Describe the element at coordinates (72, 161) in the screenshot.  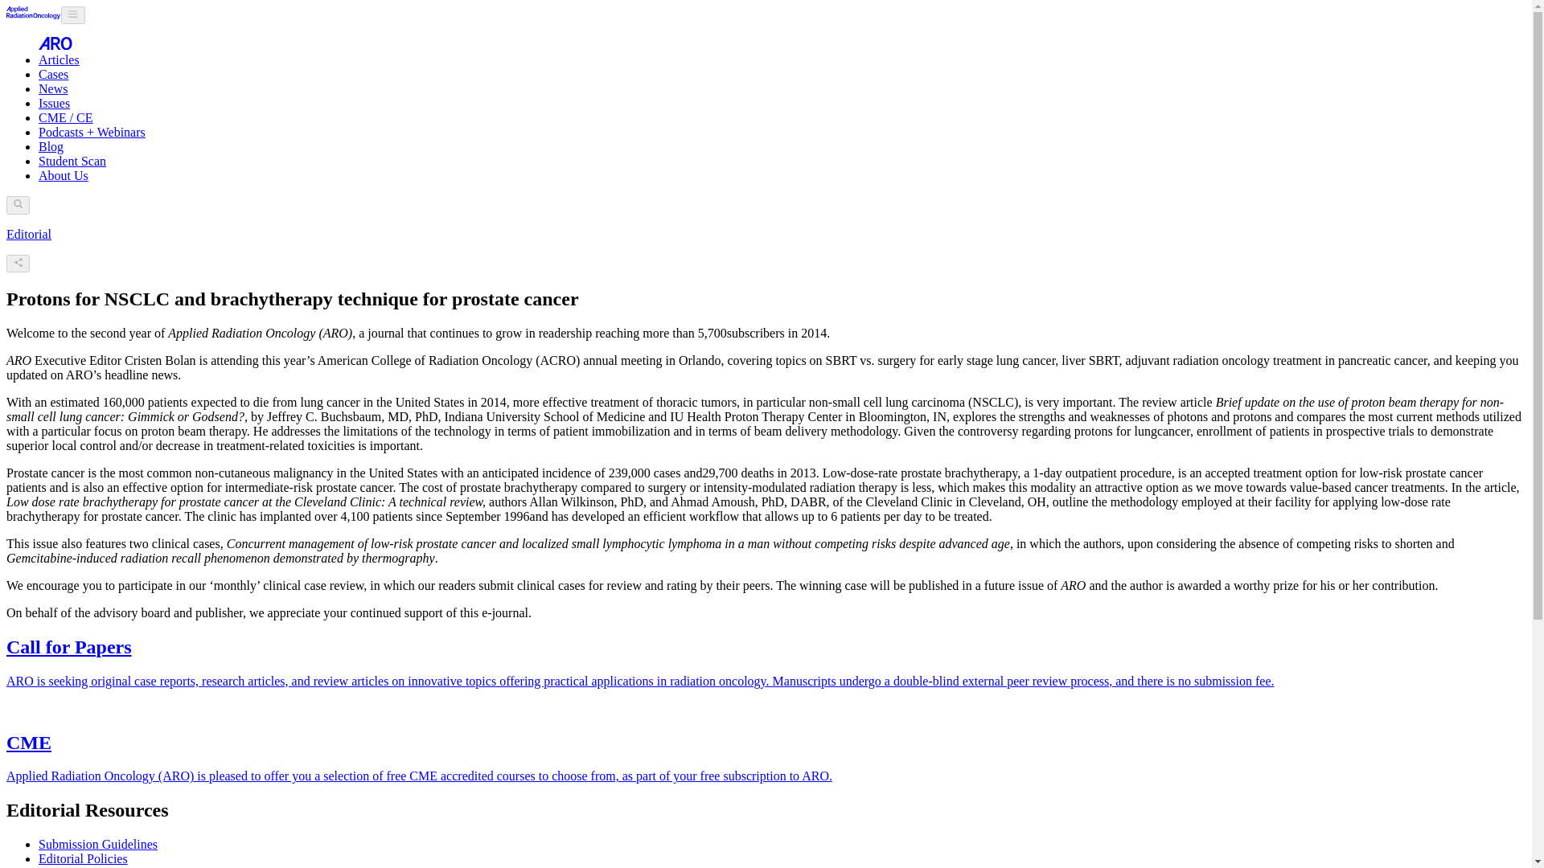
I see `Student Scan` at that location.